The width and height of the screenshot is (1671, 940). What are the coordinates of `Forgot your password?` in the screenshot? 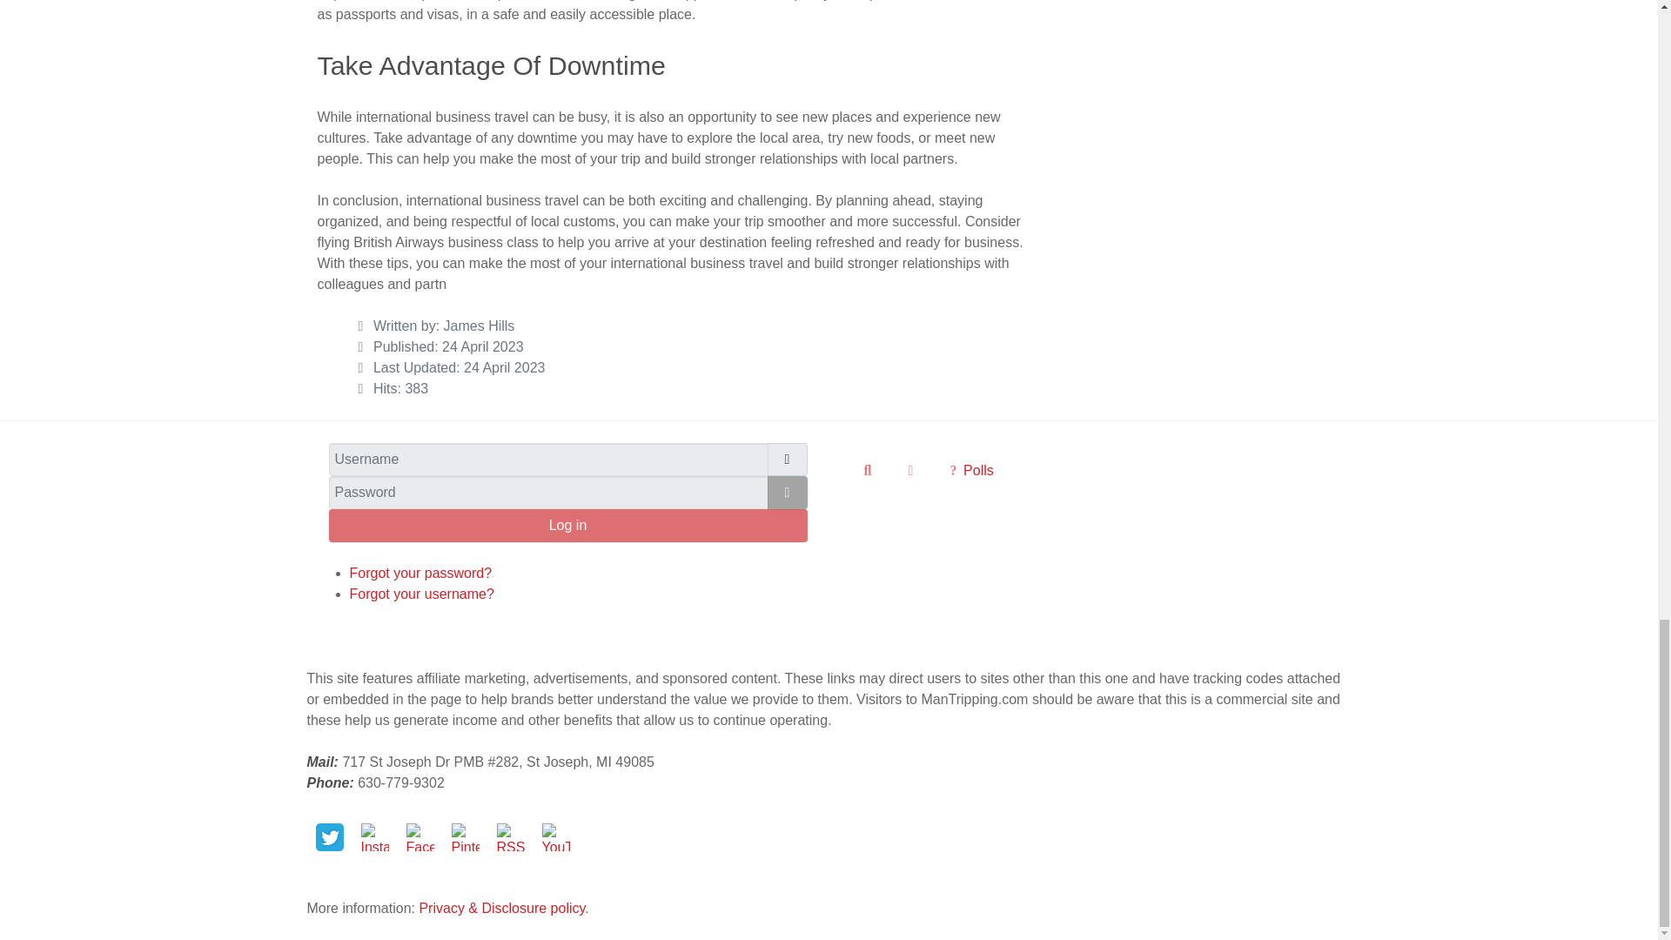 It's located at (421, 573).